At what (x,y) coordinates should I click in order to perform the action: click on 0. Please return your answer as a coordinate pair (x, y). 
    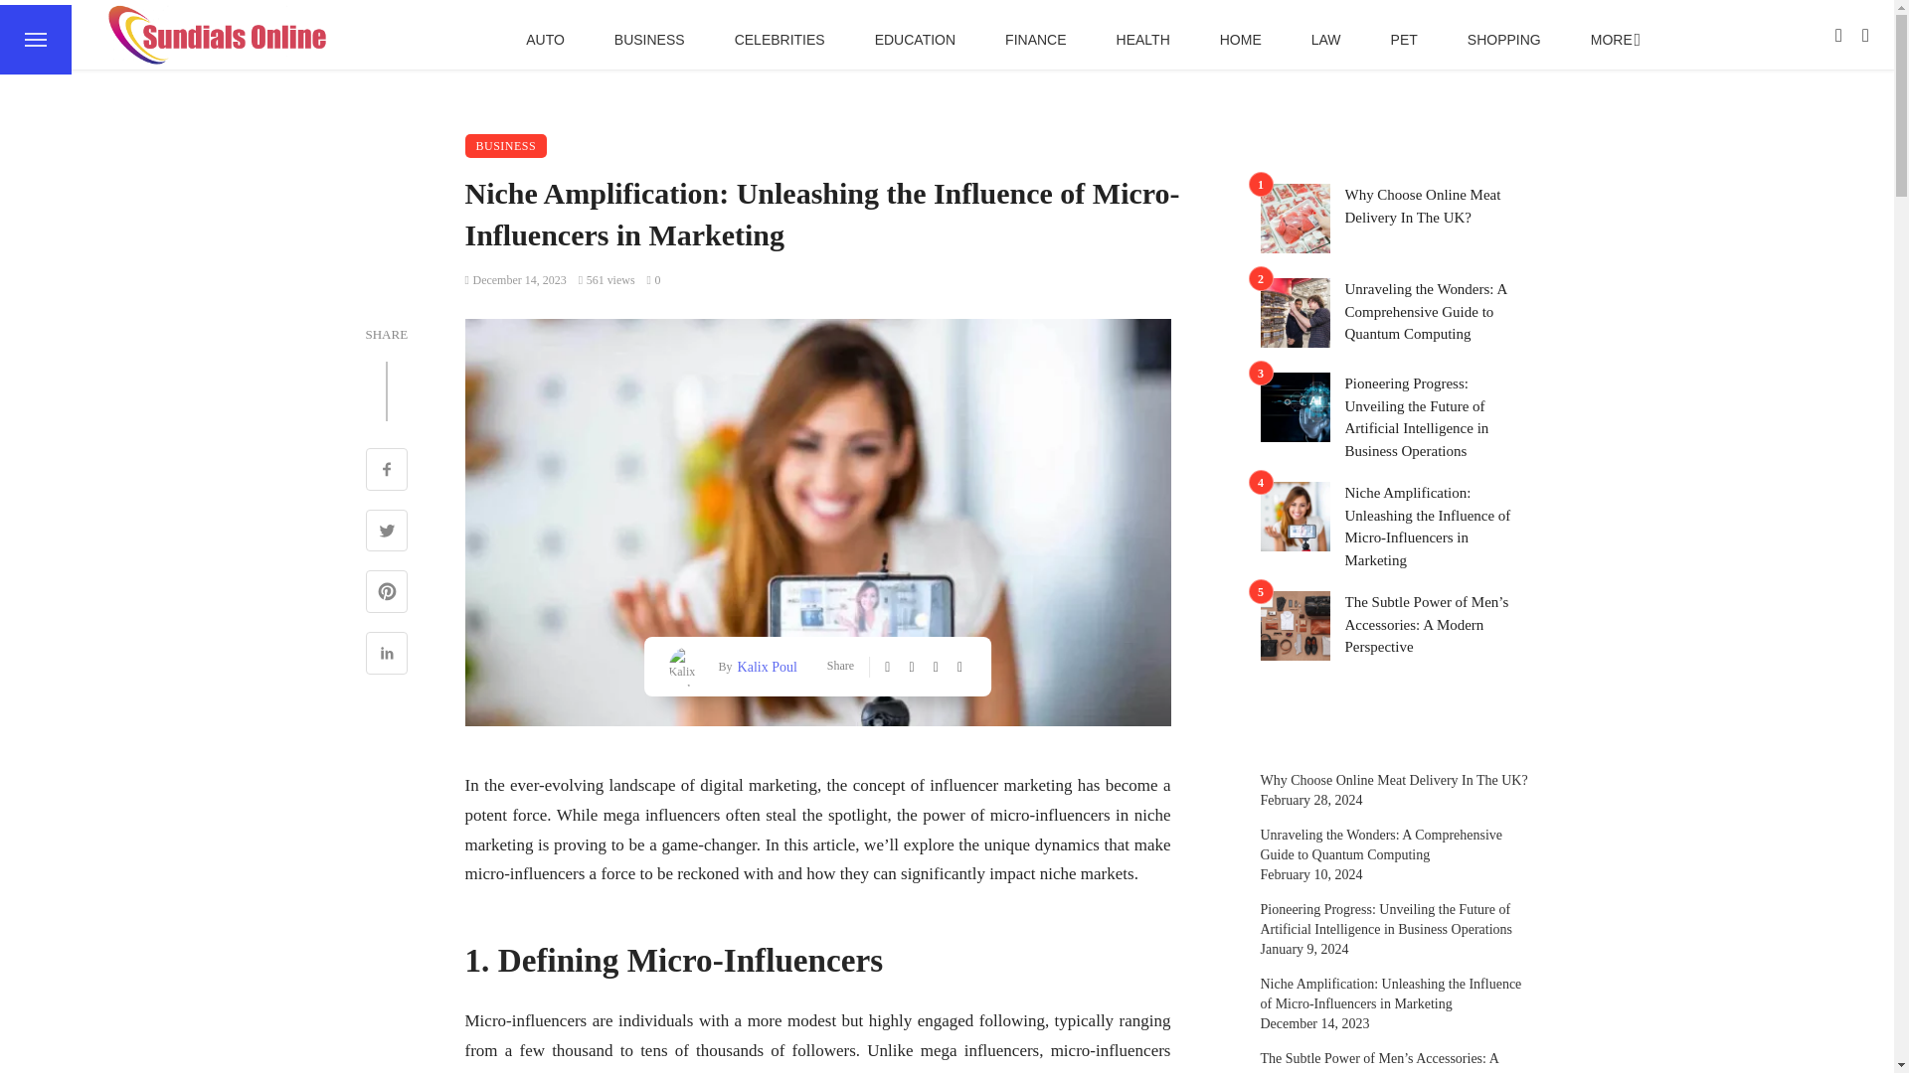
    Looking at the image, I should click on (653, 280).